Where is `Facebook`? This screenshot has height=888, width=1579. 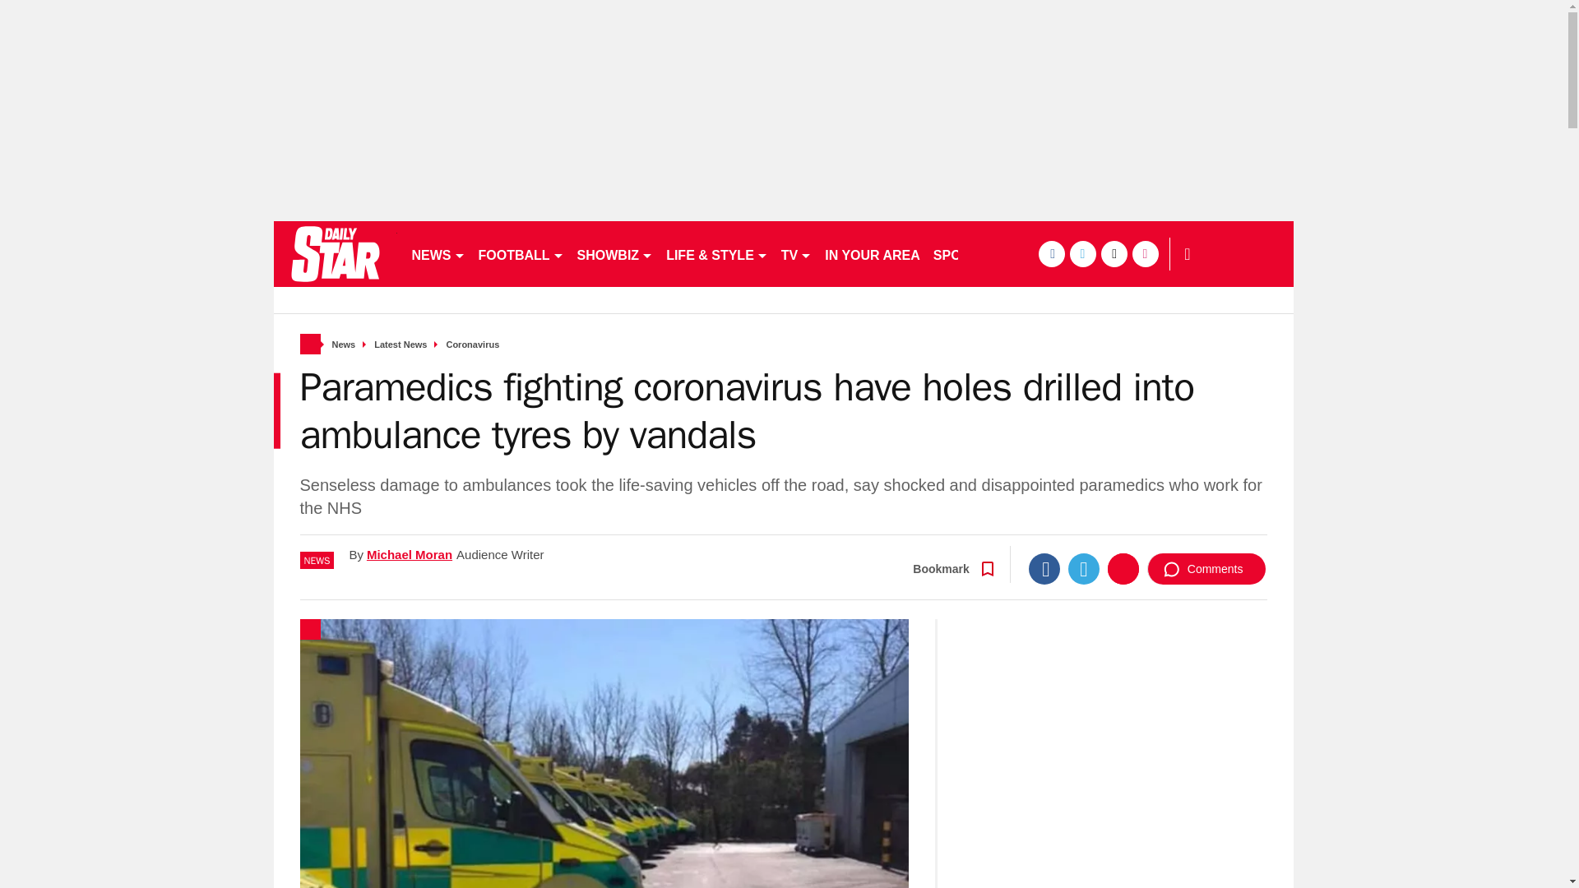
Facebook is located at coordinates (1044, 568).